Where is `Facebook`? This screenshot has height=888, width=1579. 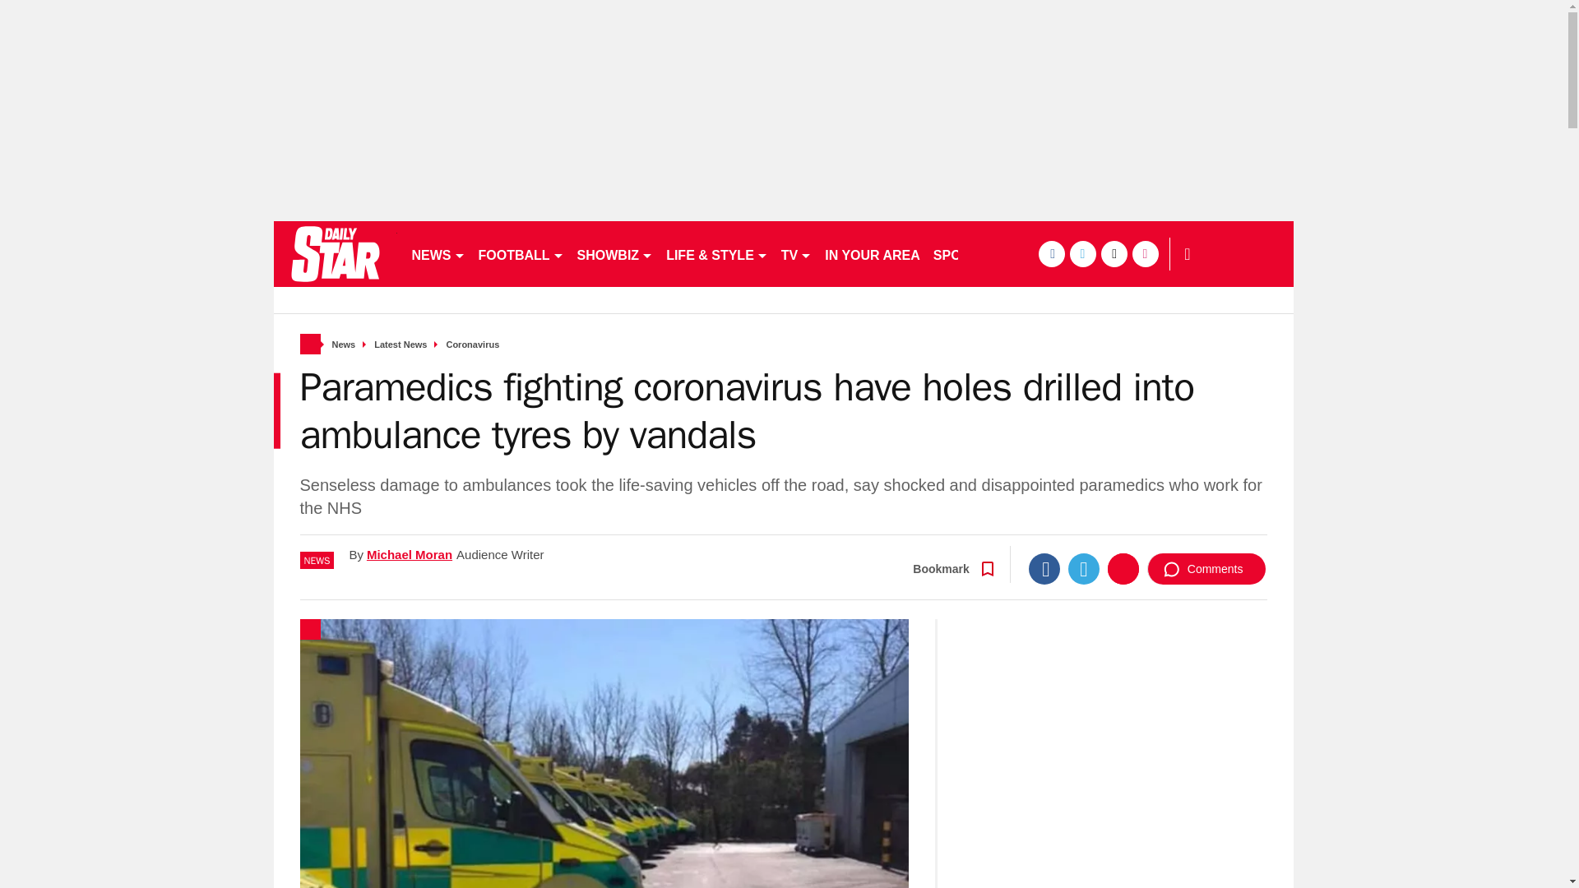
Facebook is located at coordinates (1044, 568).